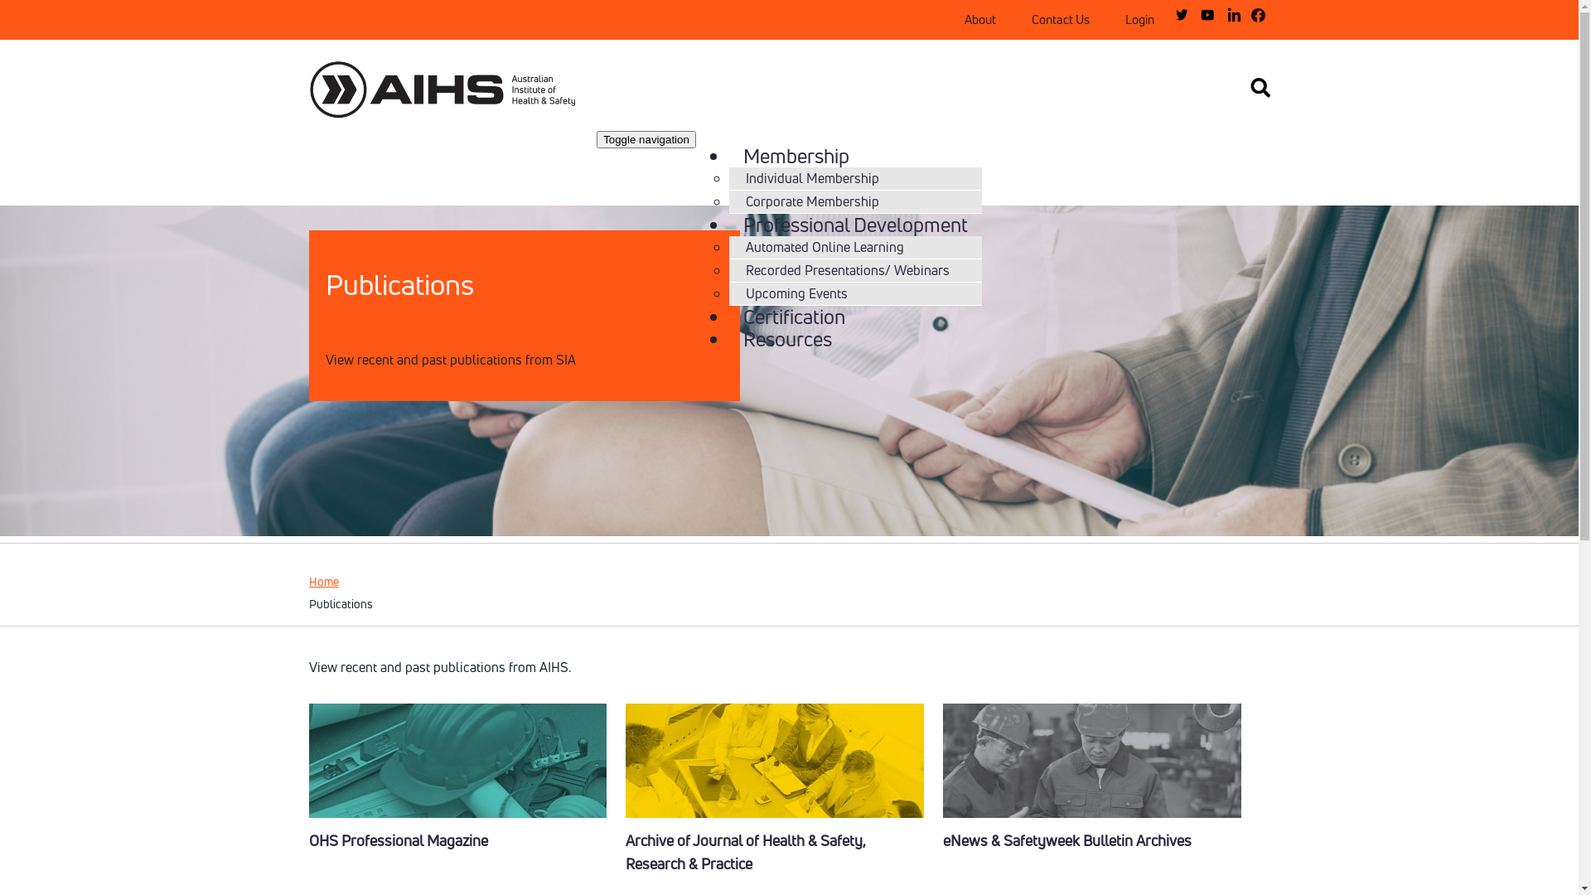 The image size is (1591, 895). I want to click on About, so click(980, 20).